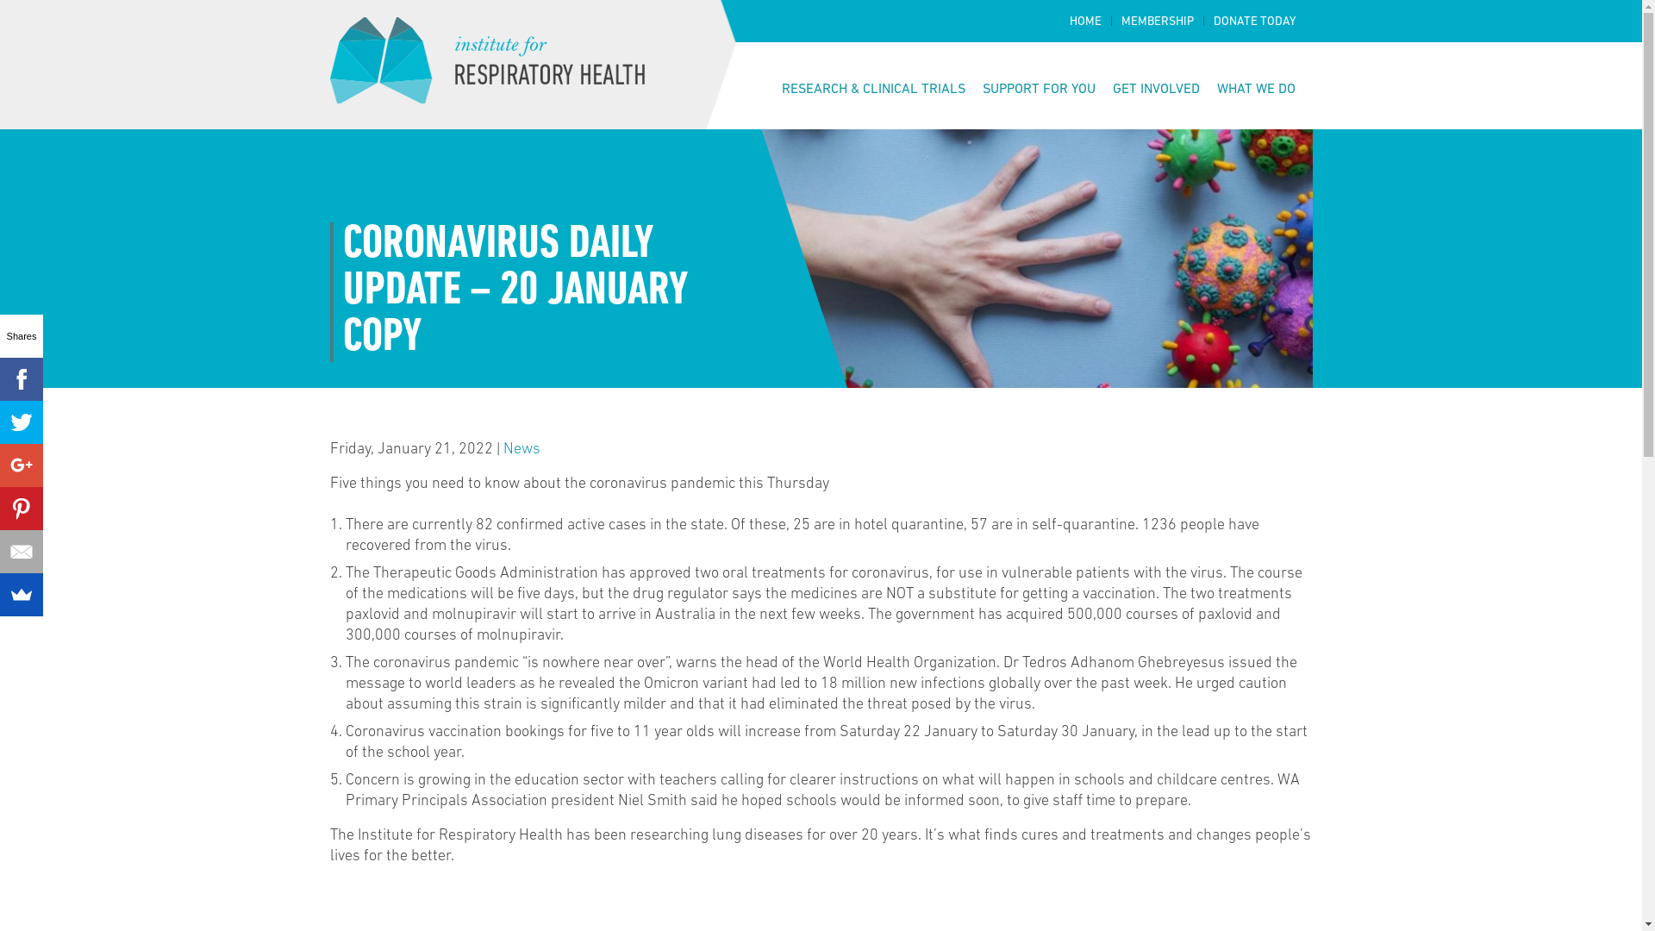  Describe the element at coordinates (522, 450) in the screenshot. I see `News` at that location.